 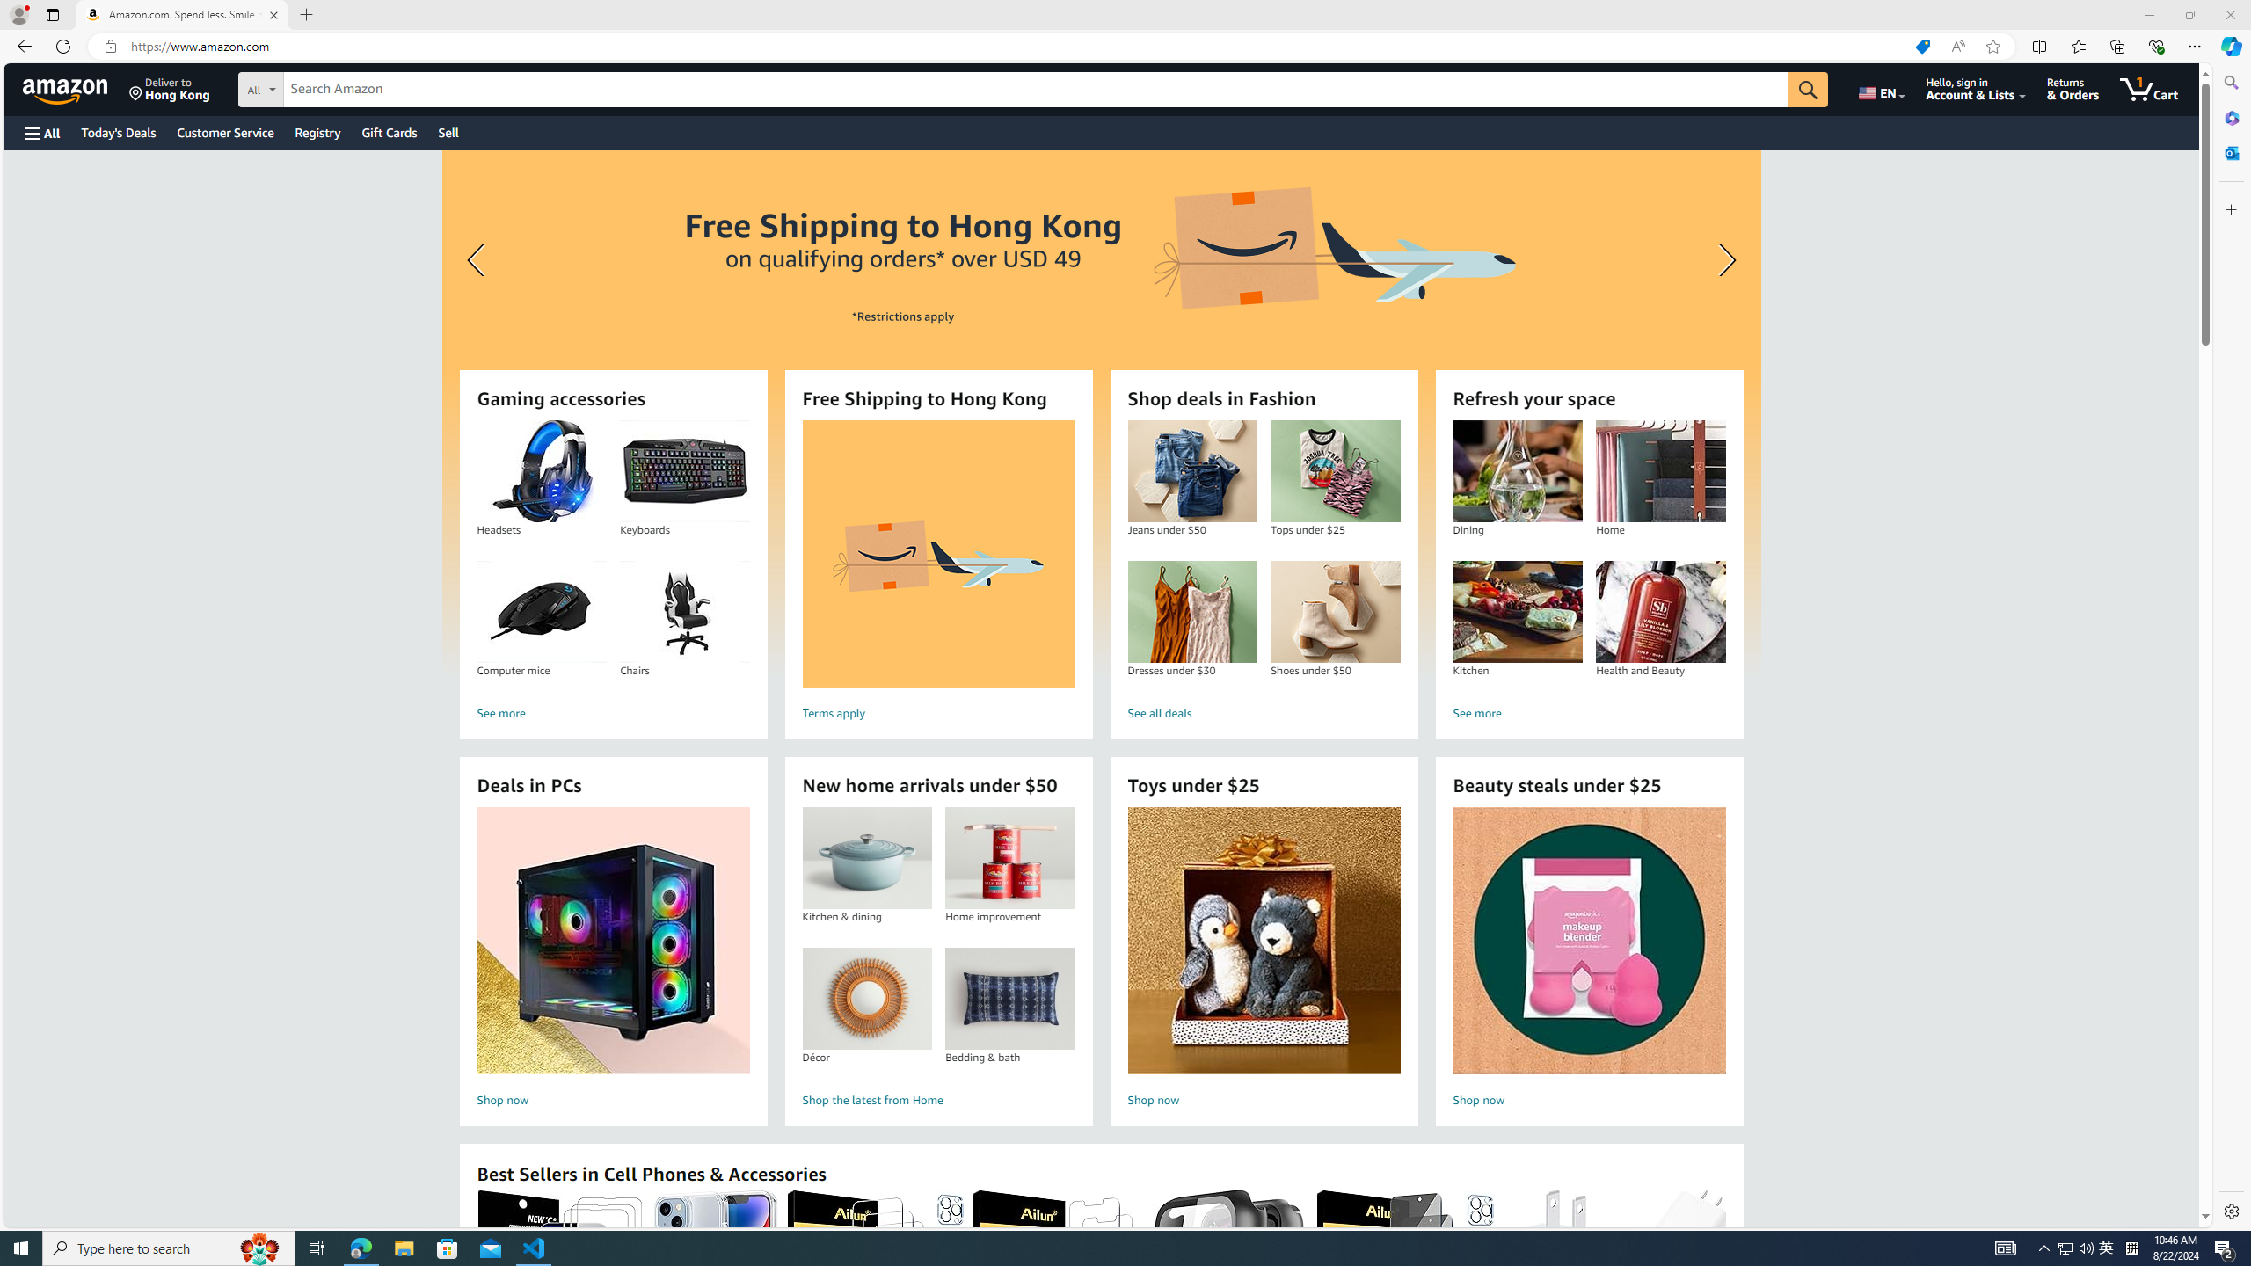 What do you see at coordinates (14, 1220) in the screenshot?
I see `remote` at bounding box center [14, 1220].